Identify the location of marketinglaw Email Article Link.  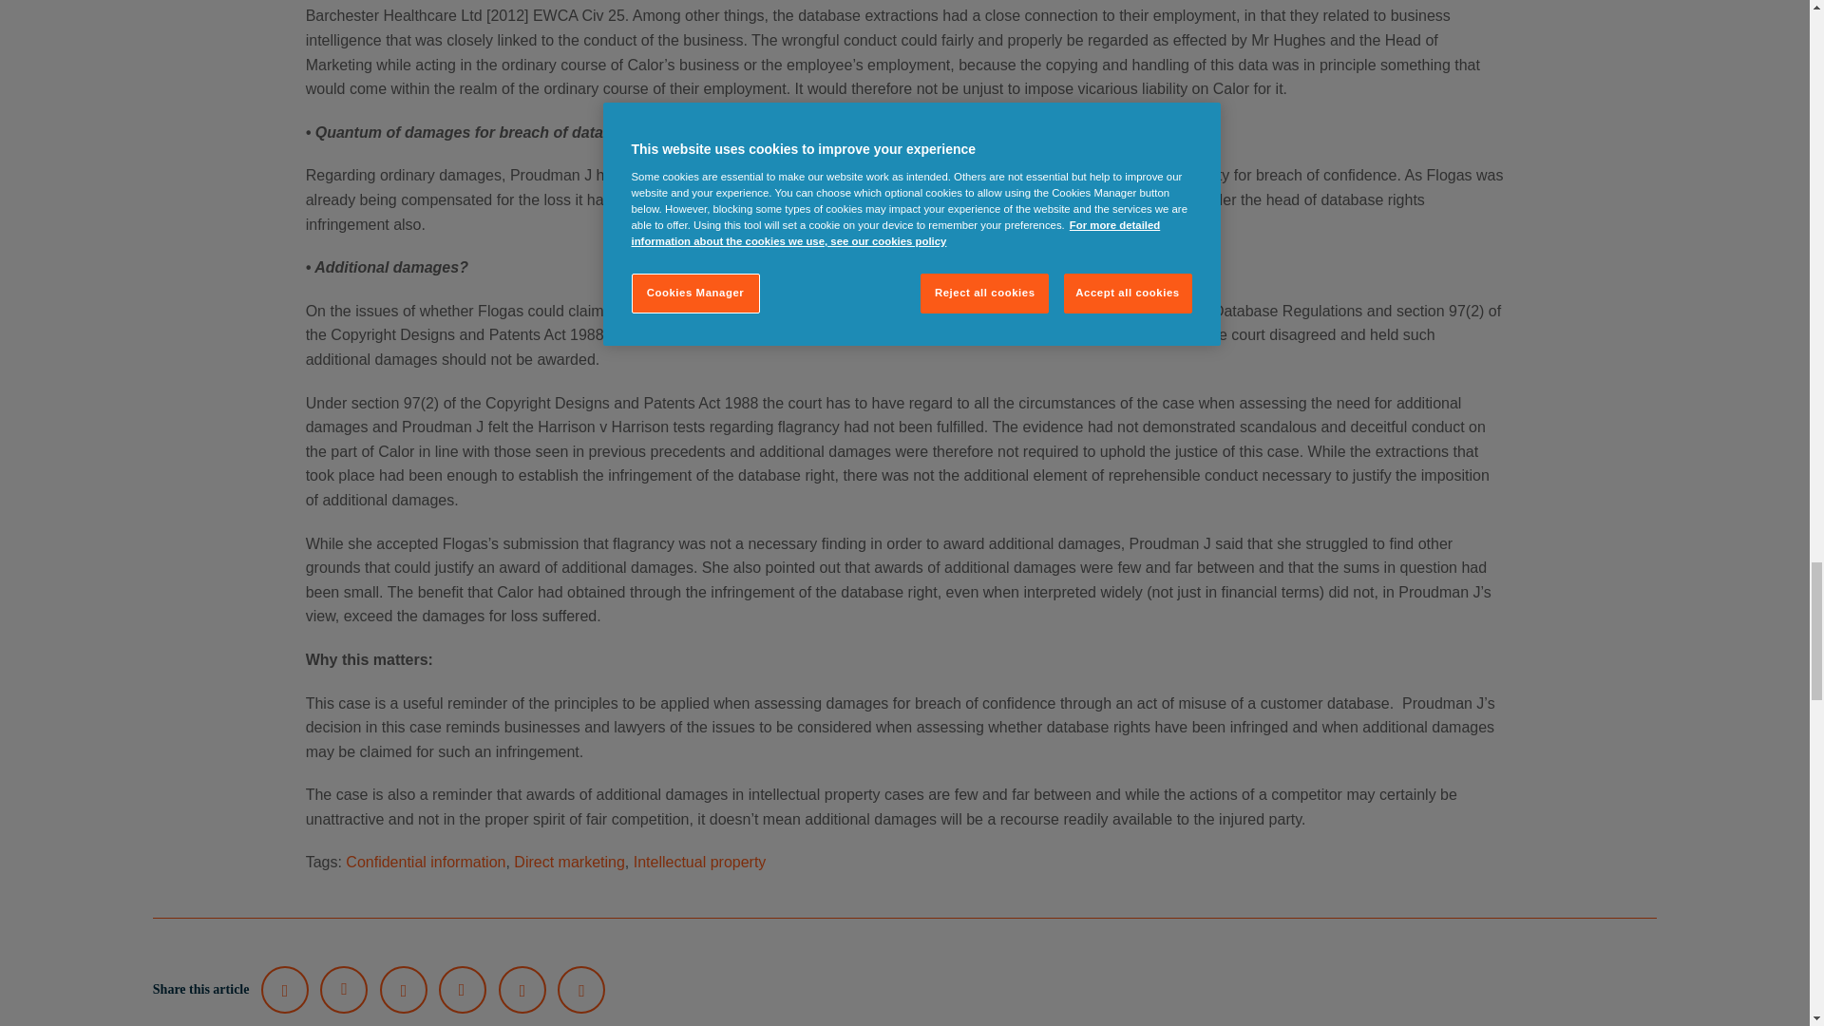
(522, 990).